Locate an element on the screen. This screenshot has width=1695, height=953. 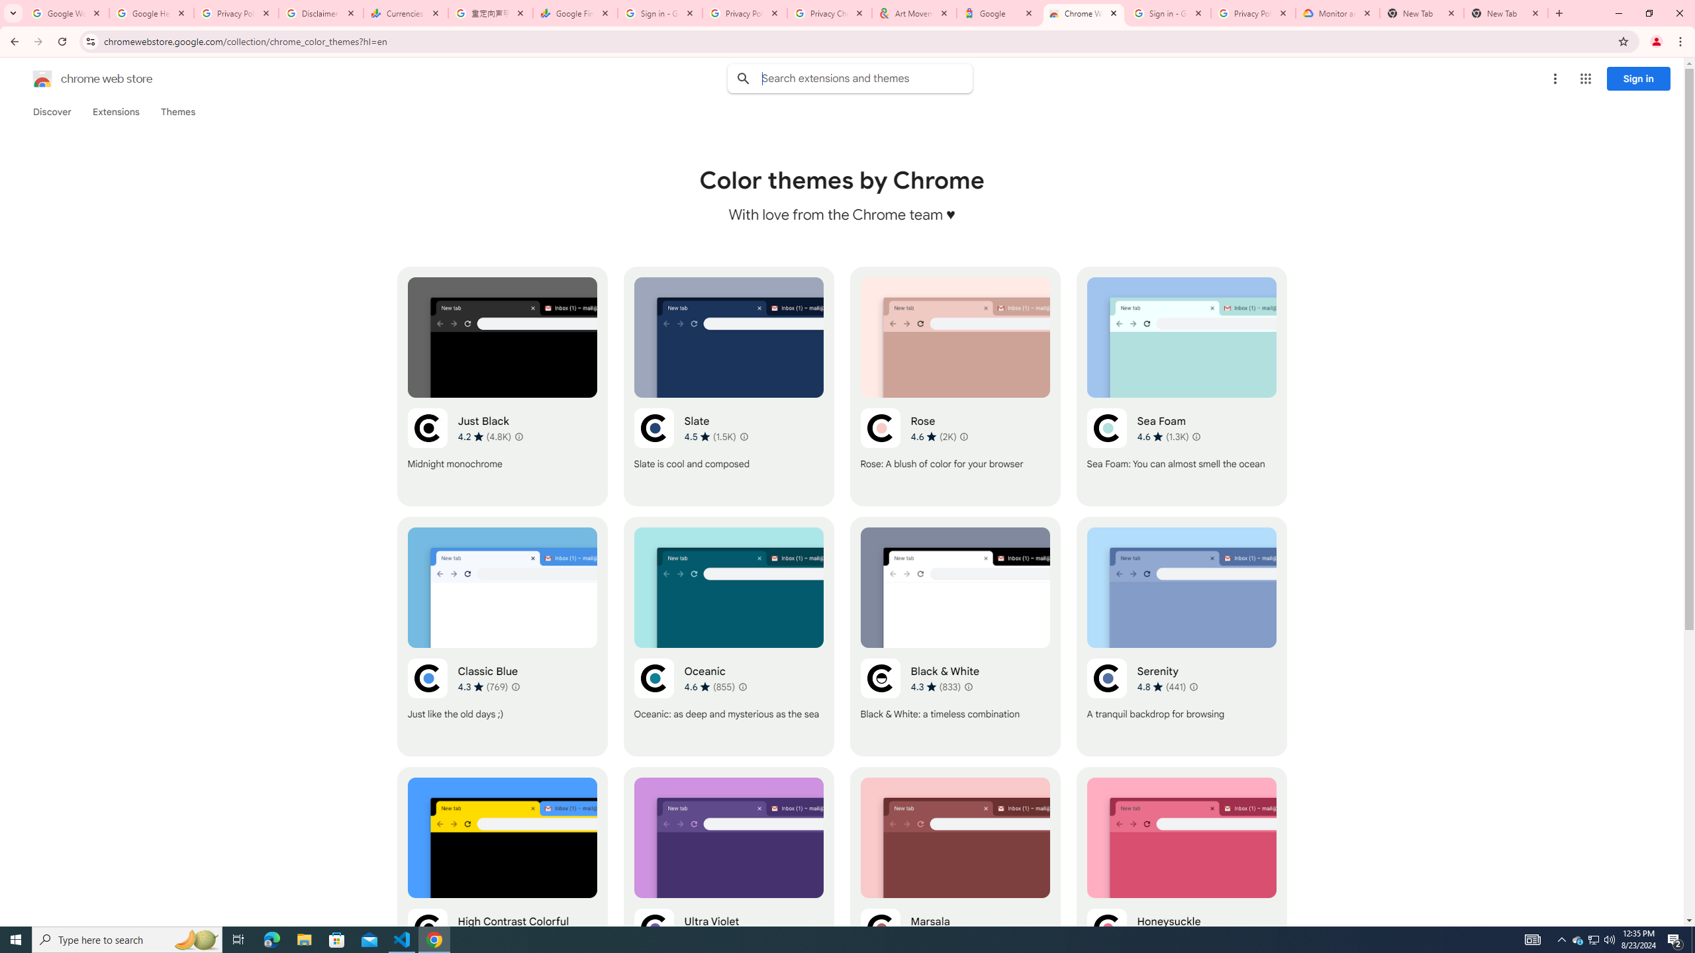
Privacy Checkup is located at coordinates (830, 13).